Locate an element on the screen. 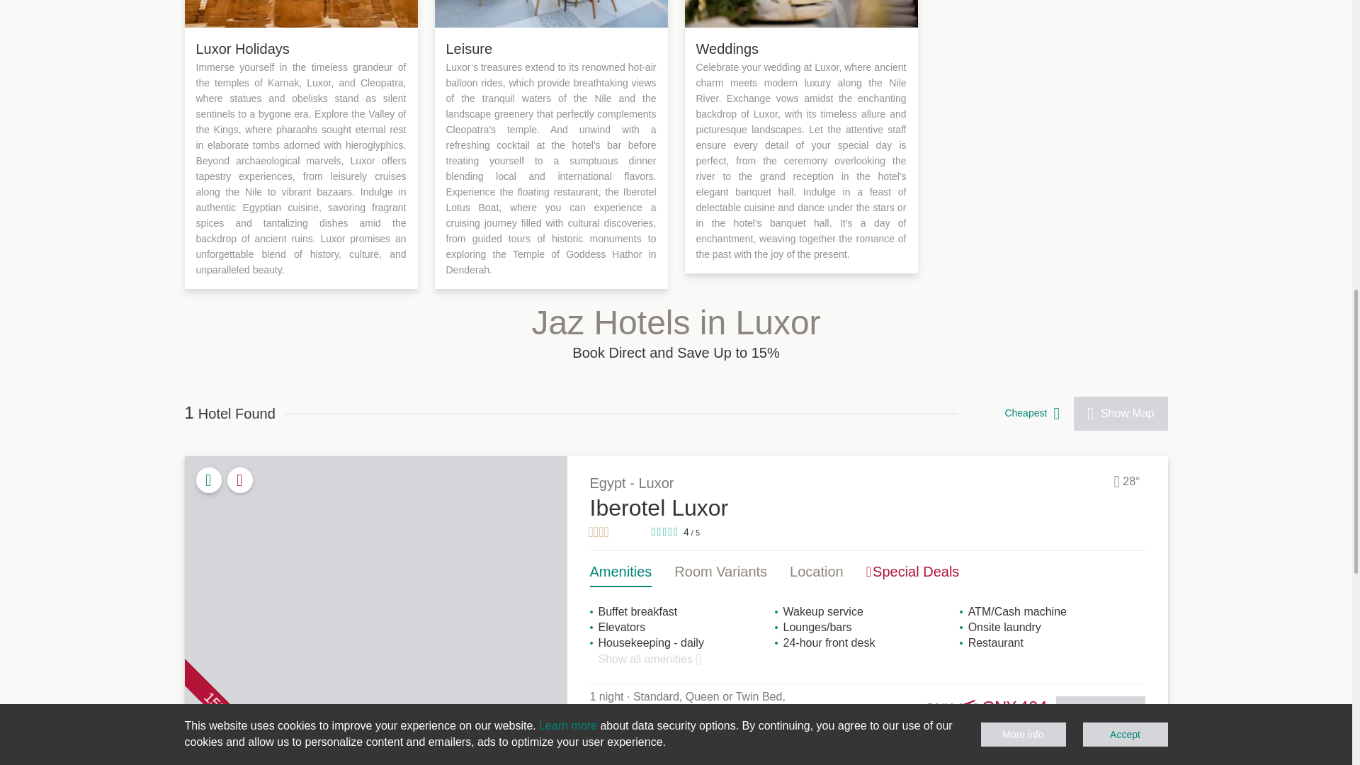  Show all amenities is located at coordinates (649, 659).